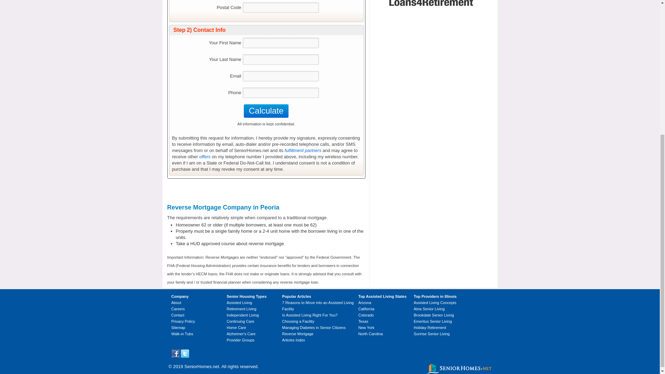 This screenshot has width=665, height=374. I want to click on Retirement Living, so click(241, 309).